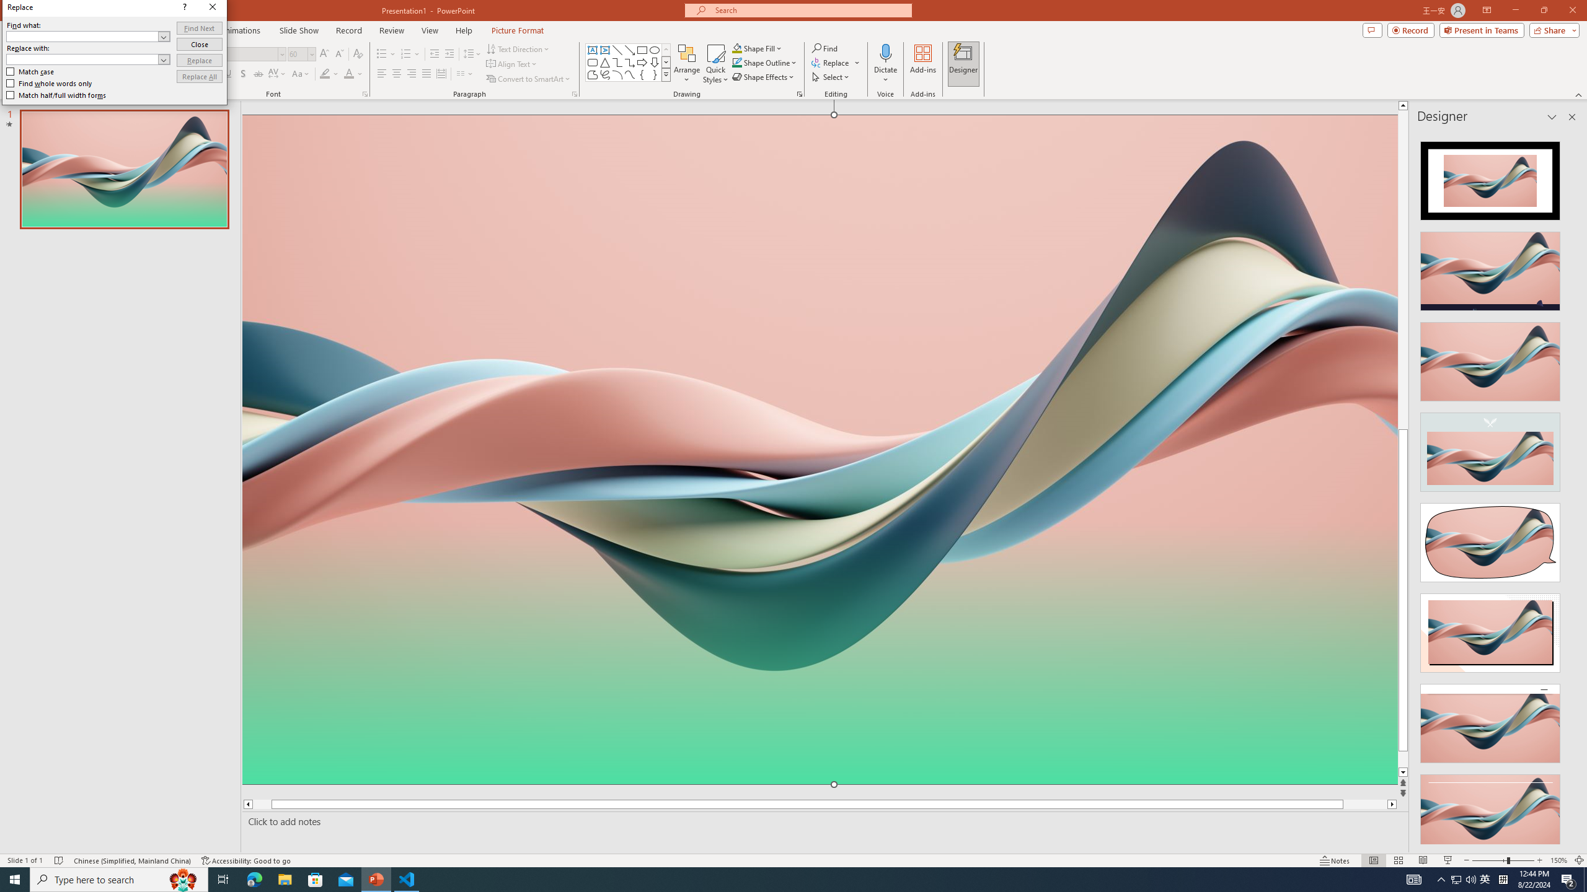 The image size is (1587, 892). What do you see at coordinates (1490, 810) in the screenshot?
I see `Design Idea` at bounding box center [1490, 810].